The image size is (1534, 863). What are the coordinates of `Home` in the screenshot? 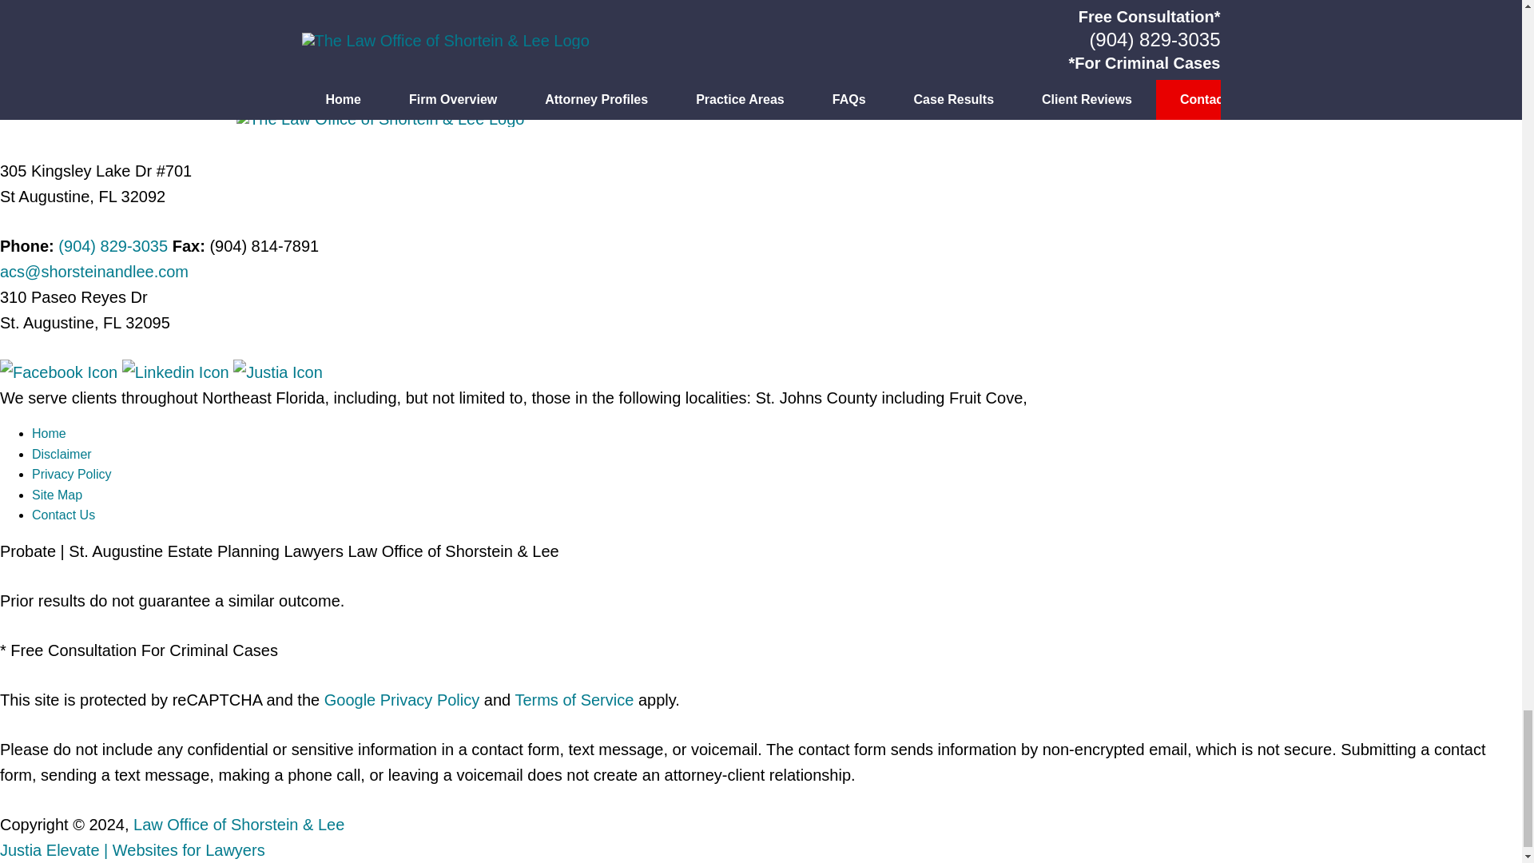 It's located at (49, 433).